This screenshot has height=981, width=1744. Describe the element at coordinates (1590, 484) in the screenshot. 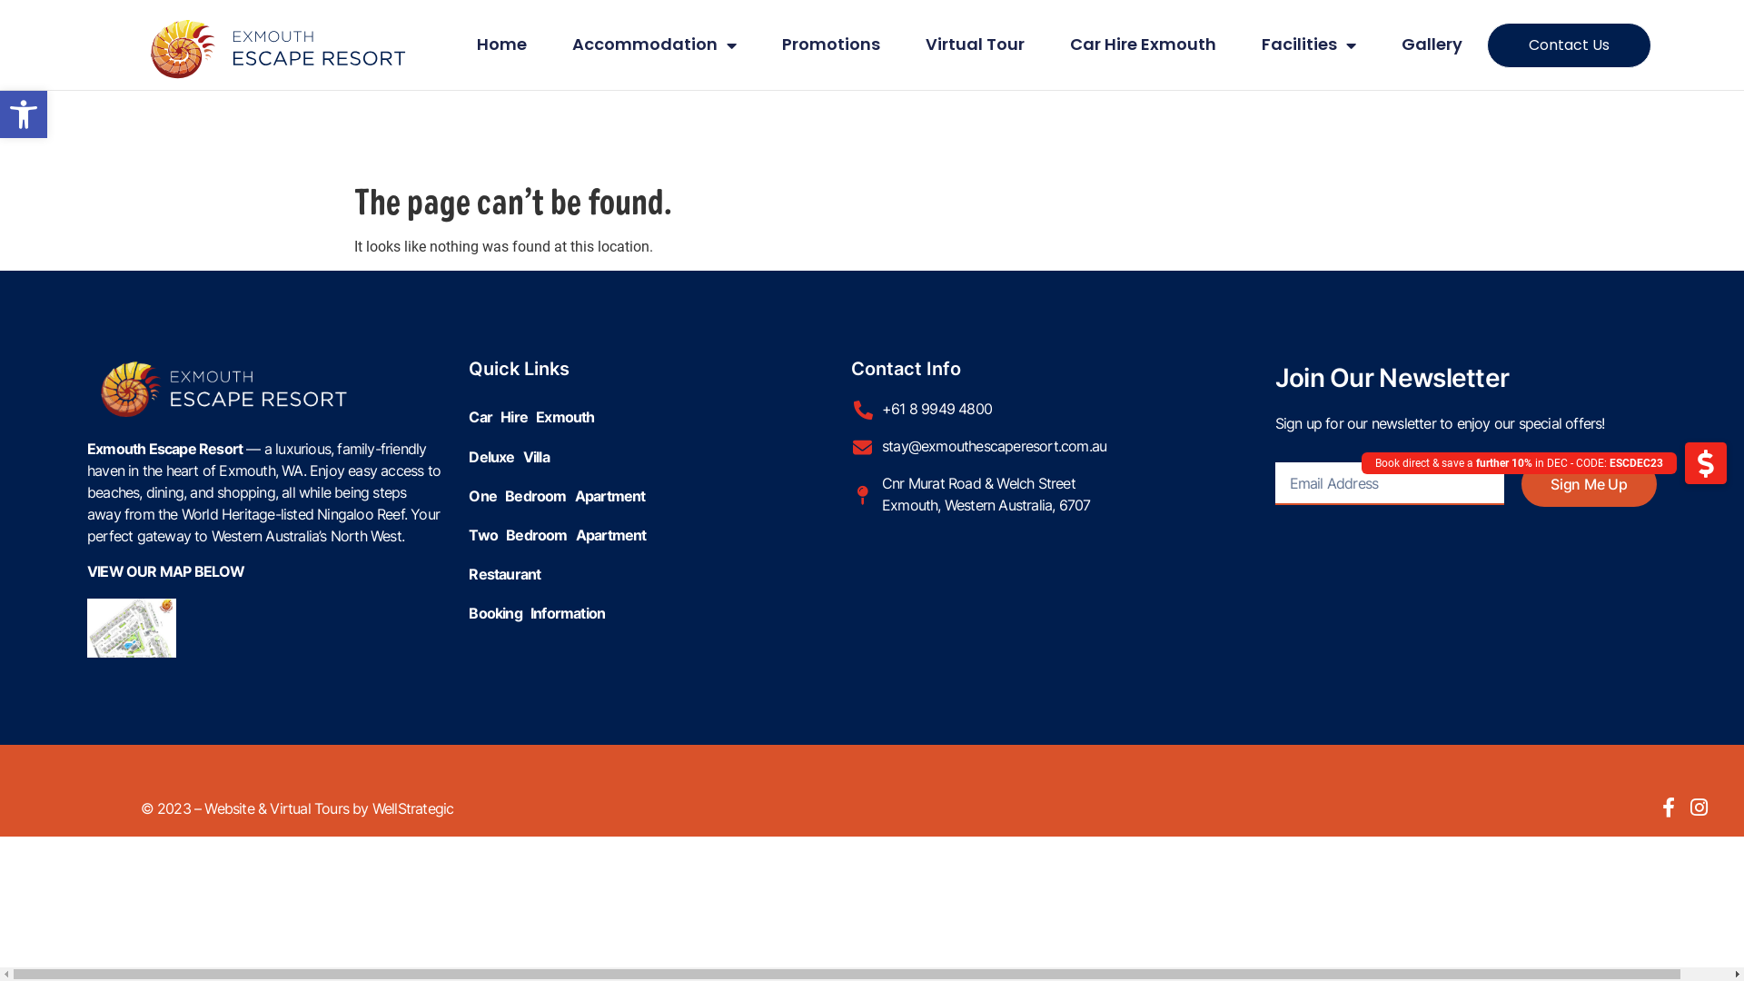

I see `Sign Me Up` at that location.